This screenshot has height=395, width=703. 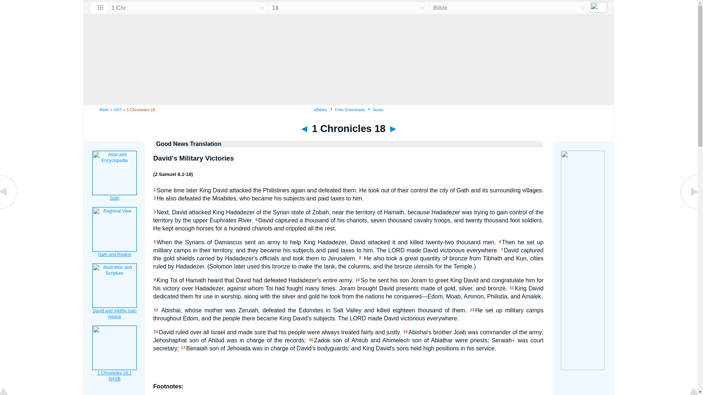 I want to click on Top of Page, so click(x=9, y=392).